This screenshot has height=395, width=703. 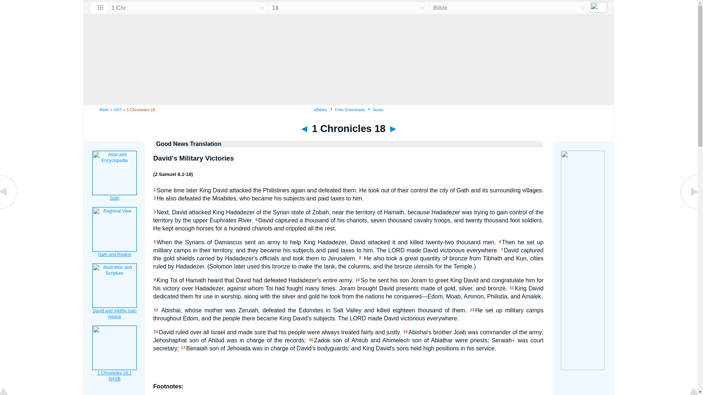 I want to click on Top of Page, so click(x=9, y=392).